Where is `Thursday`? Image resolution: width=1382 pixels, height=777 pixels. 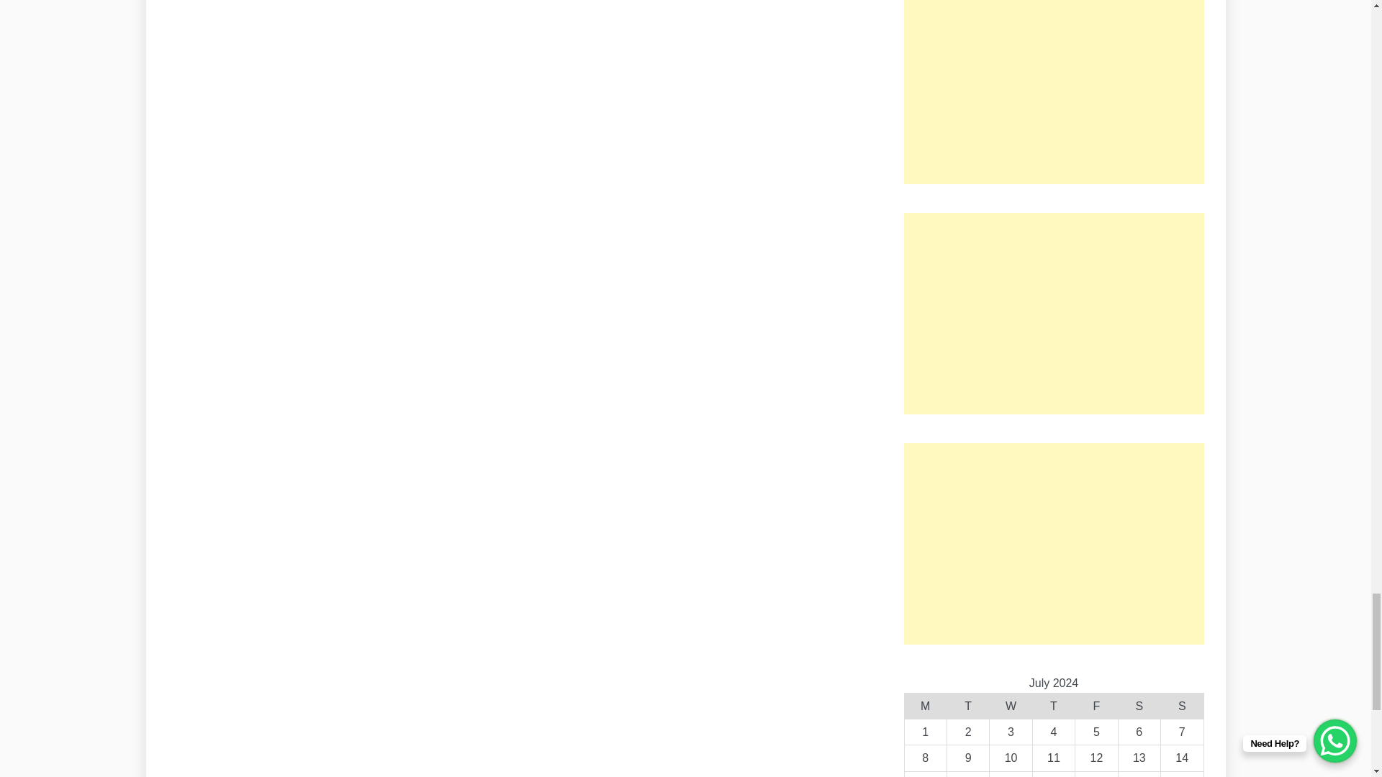
Thursday is located at coordinates (1054, 706).